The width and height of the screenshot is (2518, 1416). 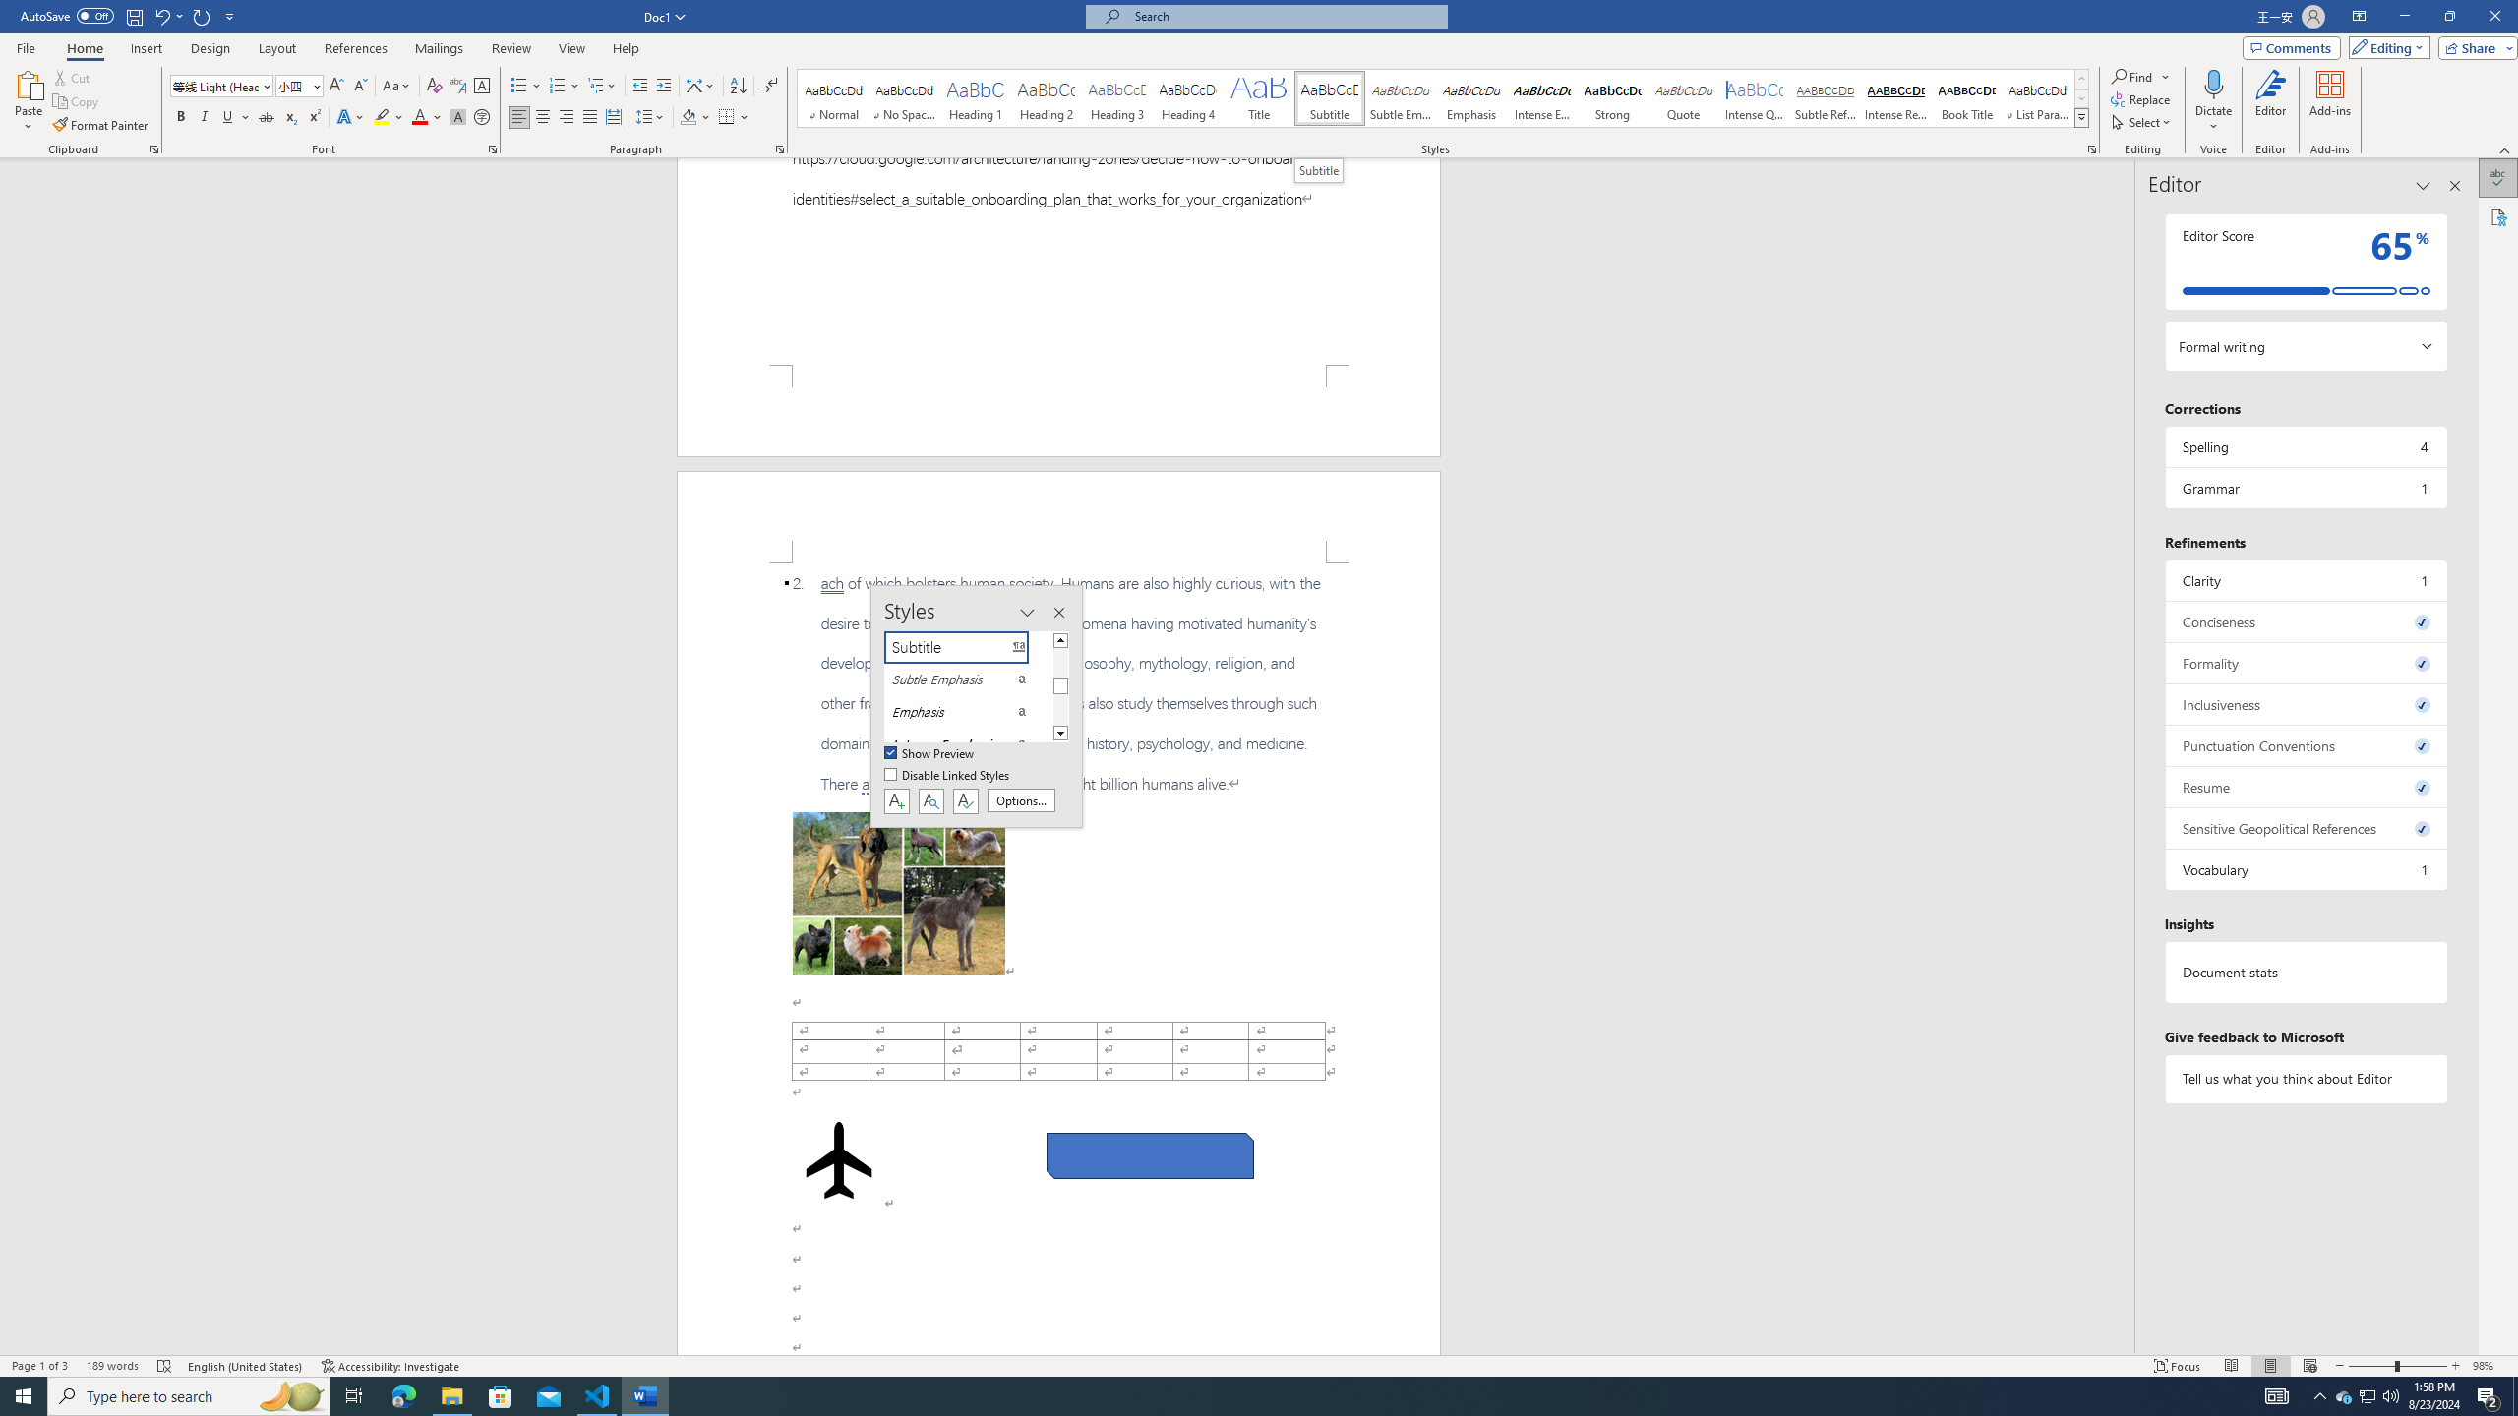 I want to click on Customize Quick Access Toolbar, so click(x=230, y=16).